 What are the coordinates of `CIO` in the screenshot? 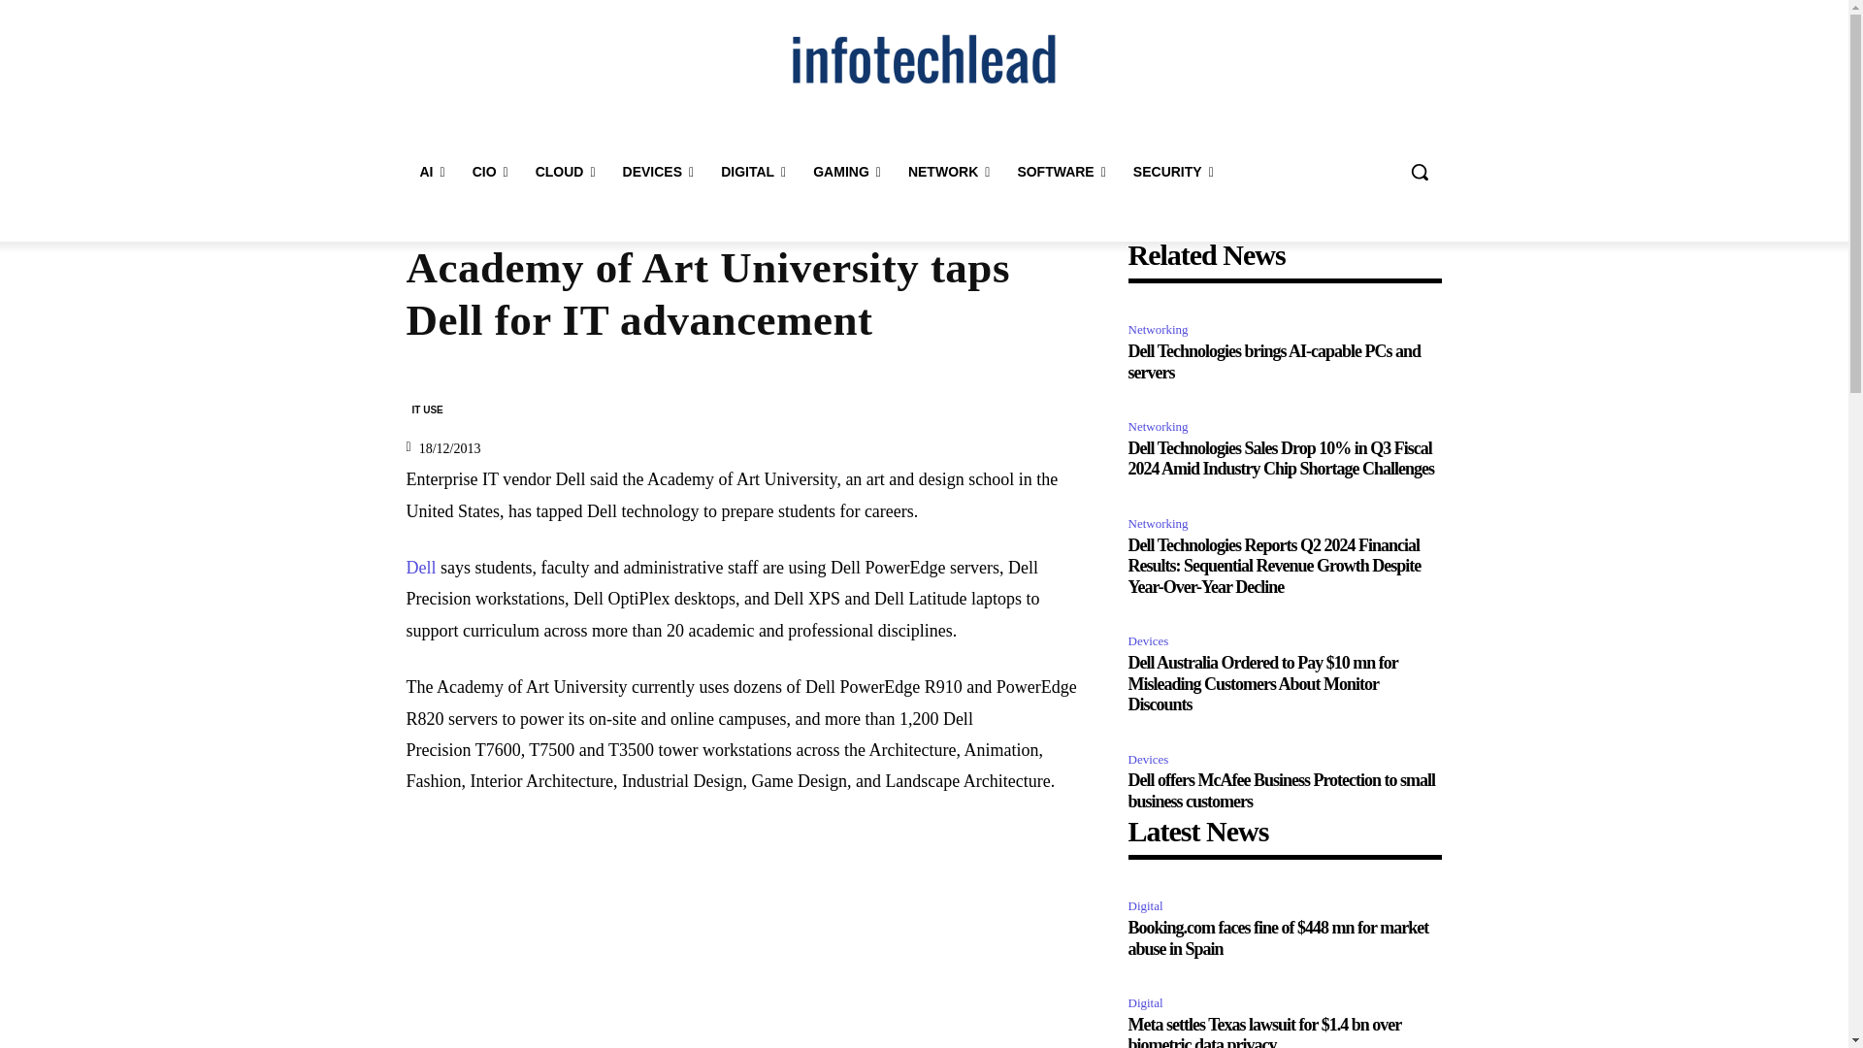 It's located at (489, 171).